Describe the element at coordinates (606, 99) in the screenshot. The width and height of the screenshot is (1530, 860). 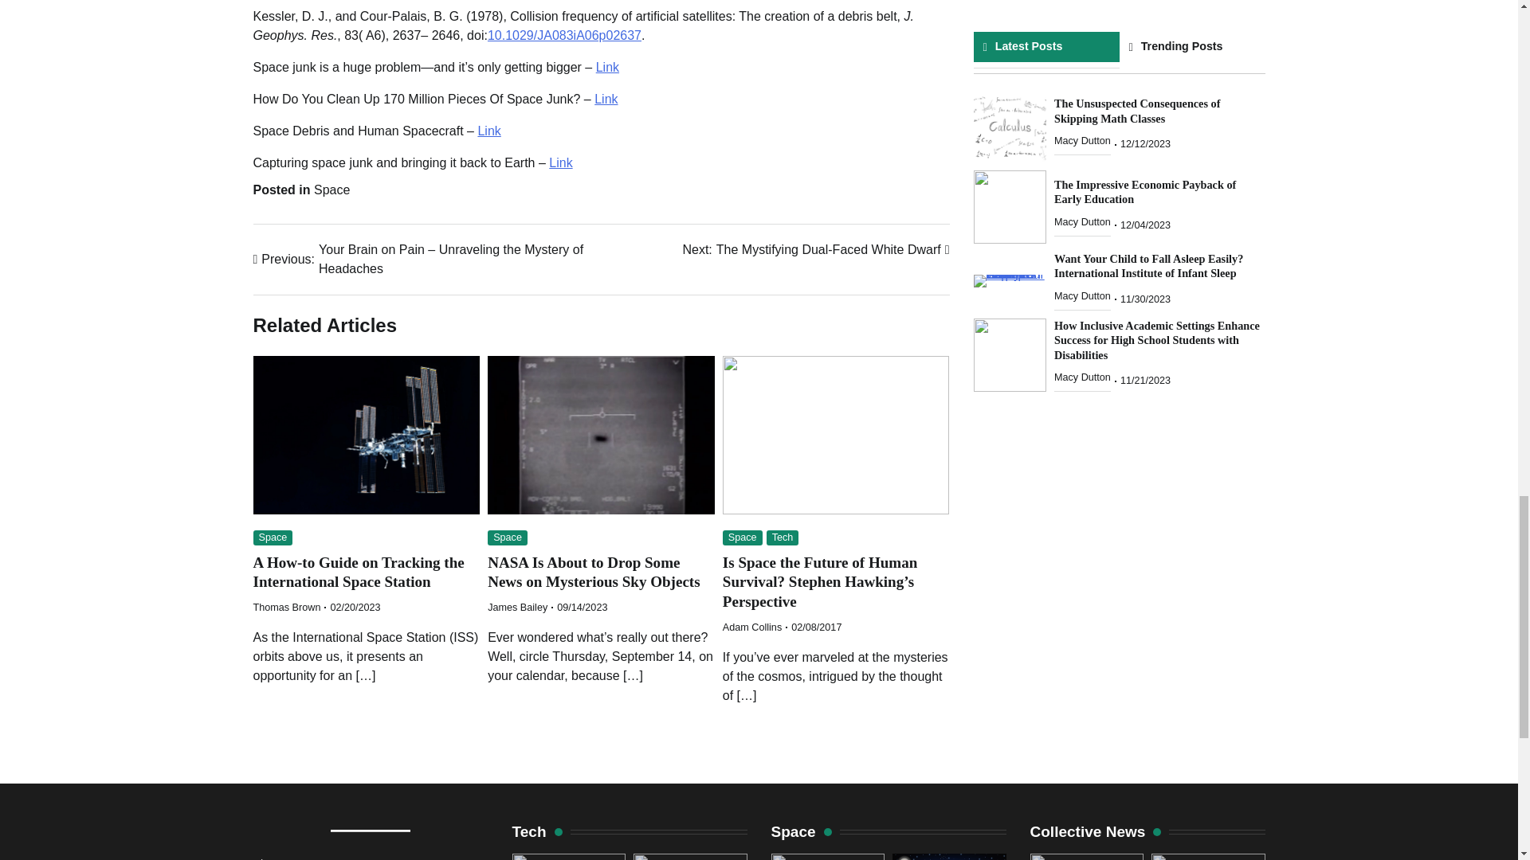
I see `Link` at that location.